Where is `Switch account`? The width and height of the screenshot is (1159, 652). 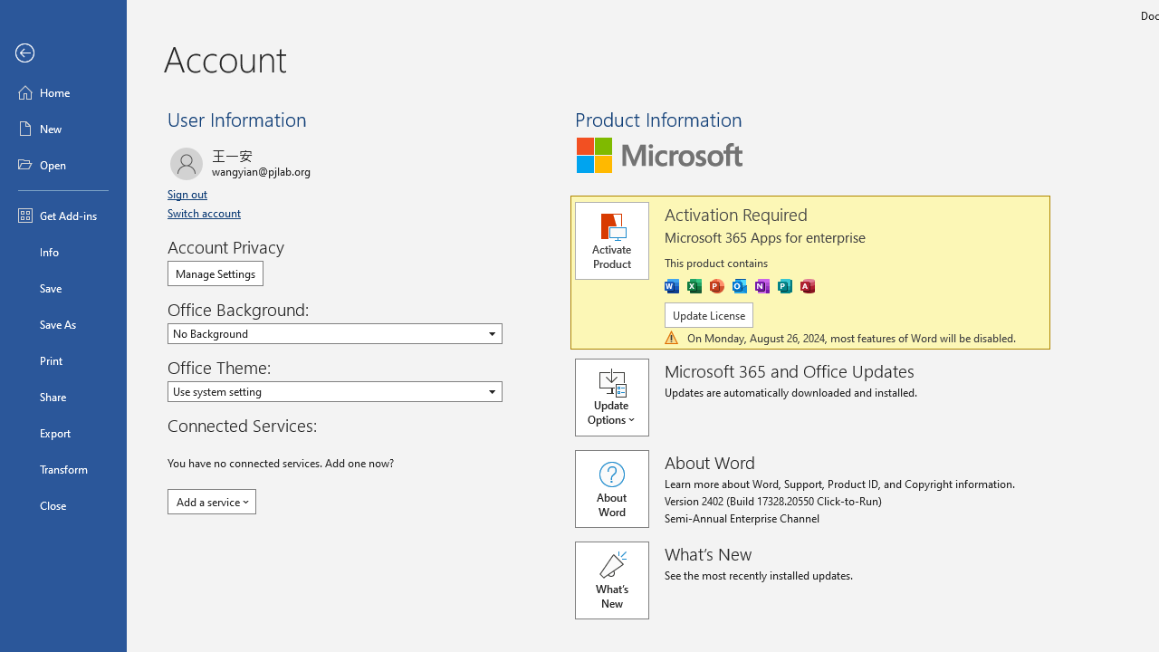 Switch account is located at coordinates (206, 213).